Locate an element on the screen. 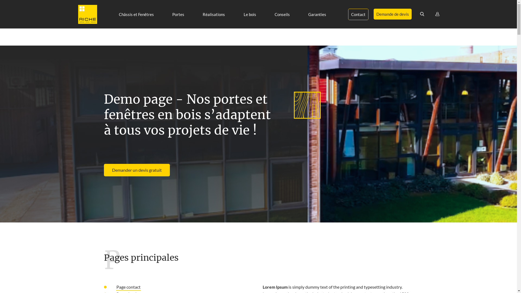 The image size is (521, 293). Rechercher is located at coordinates (422, 14).